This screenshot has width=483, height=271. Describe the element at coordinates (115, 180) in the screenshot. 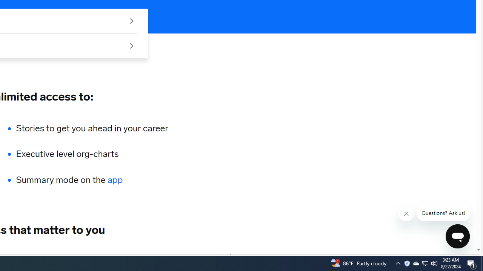

I see `app` at that location.